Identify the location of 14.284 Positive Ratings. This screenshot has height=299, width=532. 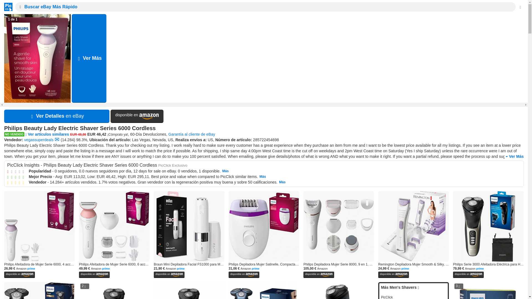
(68, 140).